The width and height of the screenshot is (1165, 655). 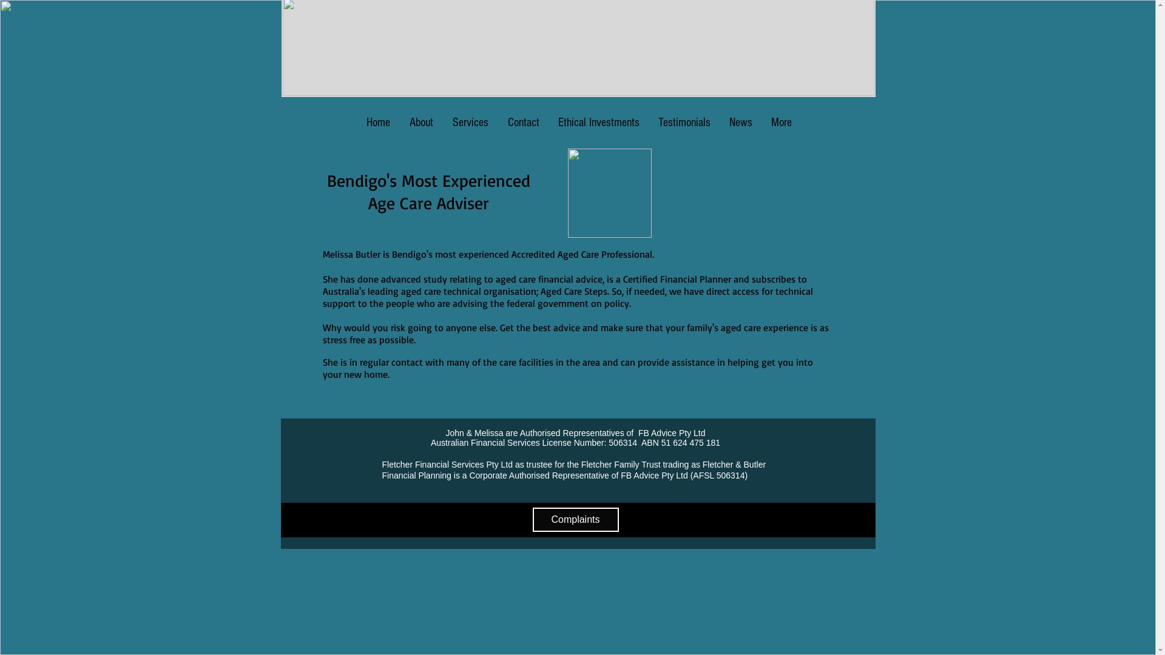 I want to click on Home, so click(x=379, y=123).